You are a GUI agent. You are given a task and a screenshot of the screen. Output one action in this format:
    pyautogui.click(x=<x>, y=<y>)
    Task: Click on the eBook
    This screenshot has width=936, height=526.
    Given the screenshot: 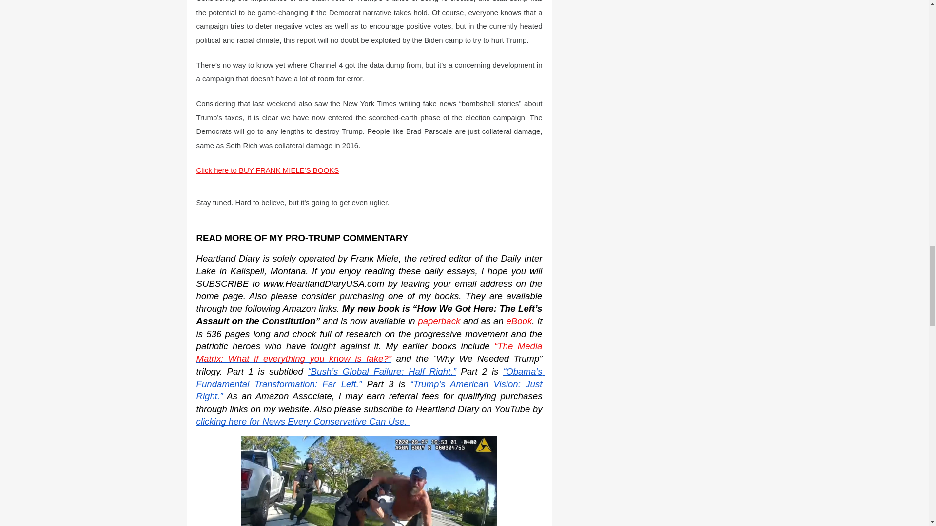 What is the action you would take?
    pyautogui.click(x=519, y=321)
    